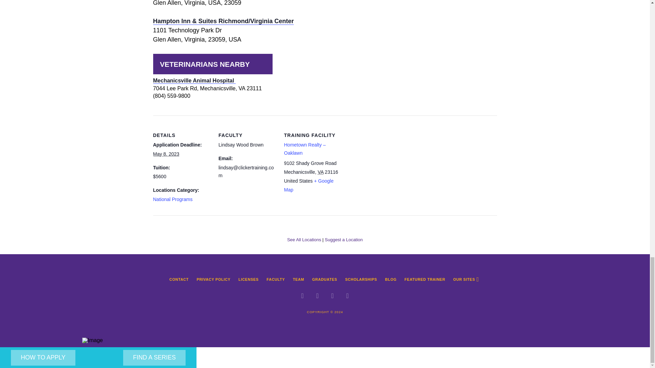 The width and height of the screenshot is (655, 368). I want to click on 2023-05-08, so click(166, 154).